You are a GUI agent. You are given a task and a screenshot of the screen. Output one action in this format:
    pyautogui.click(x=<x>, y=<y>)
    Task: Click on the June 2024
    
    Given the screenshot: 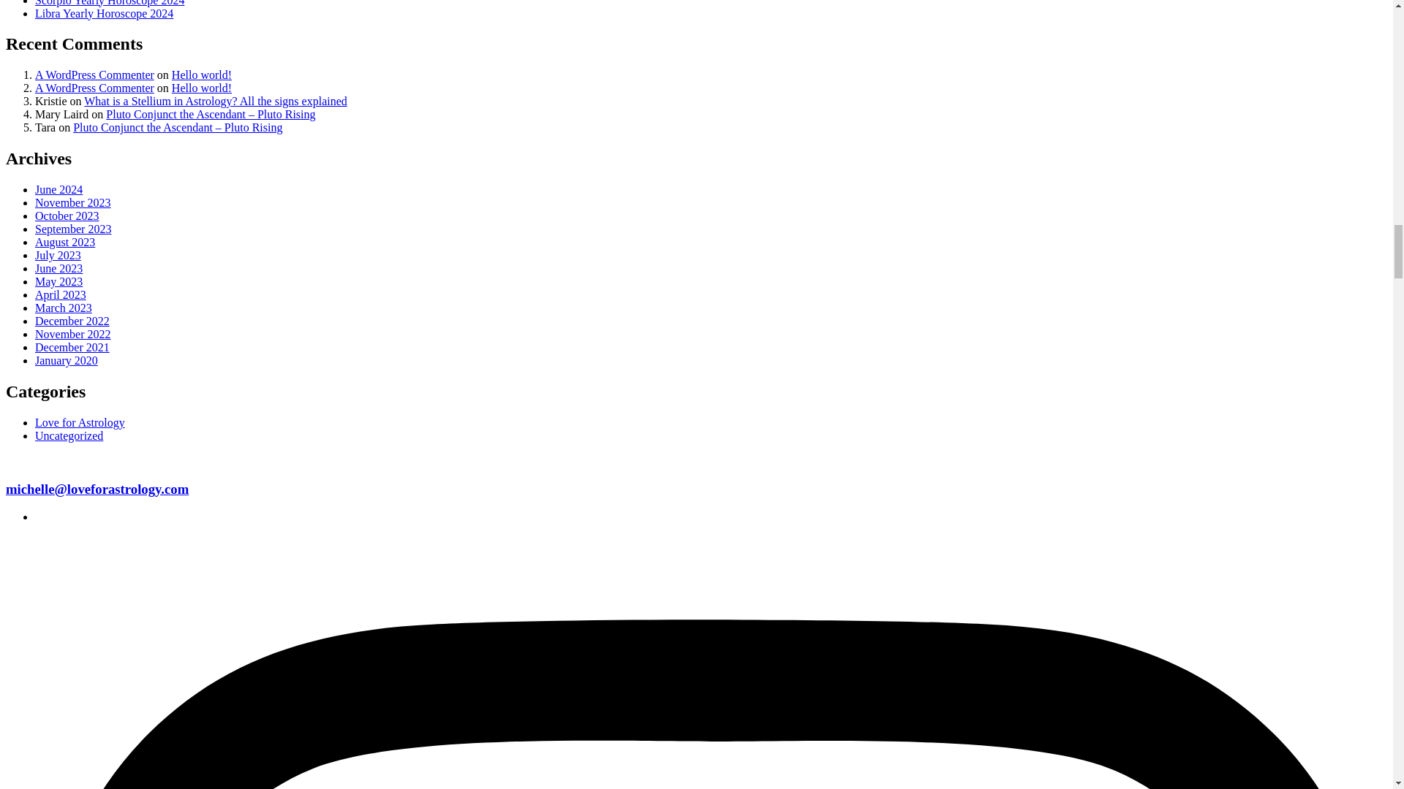 What is the action you would take?
    pyautogui.click(x=58, y=188)
    